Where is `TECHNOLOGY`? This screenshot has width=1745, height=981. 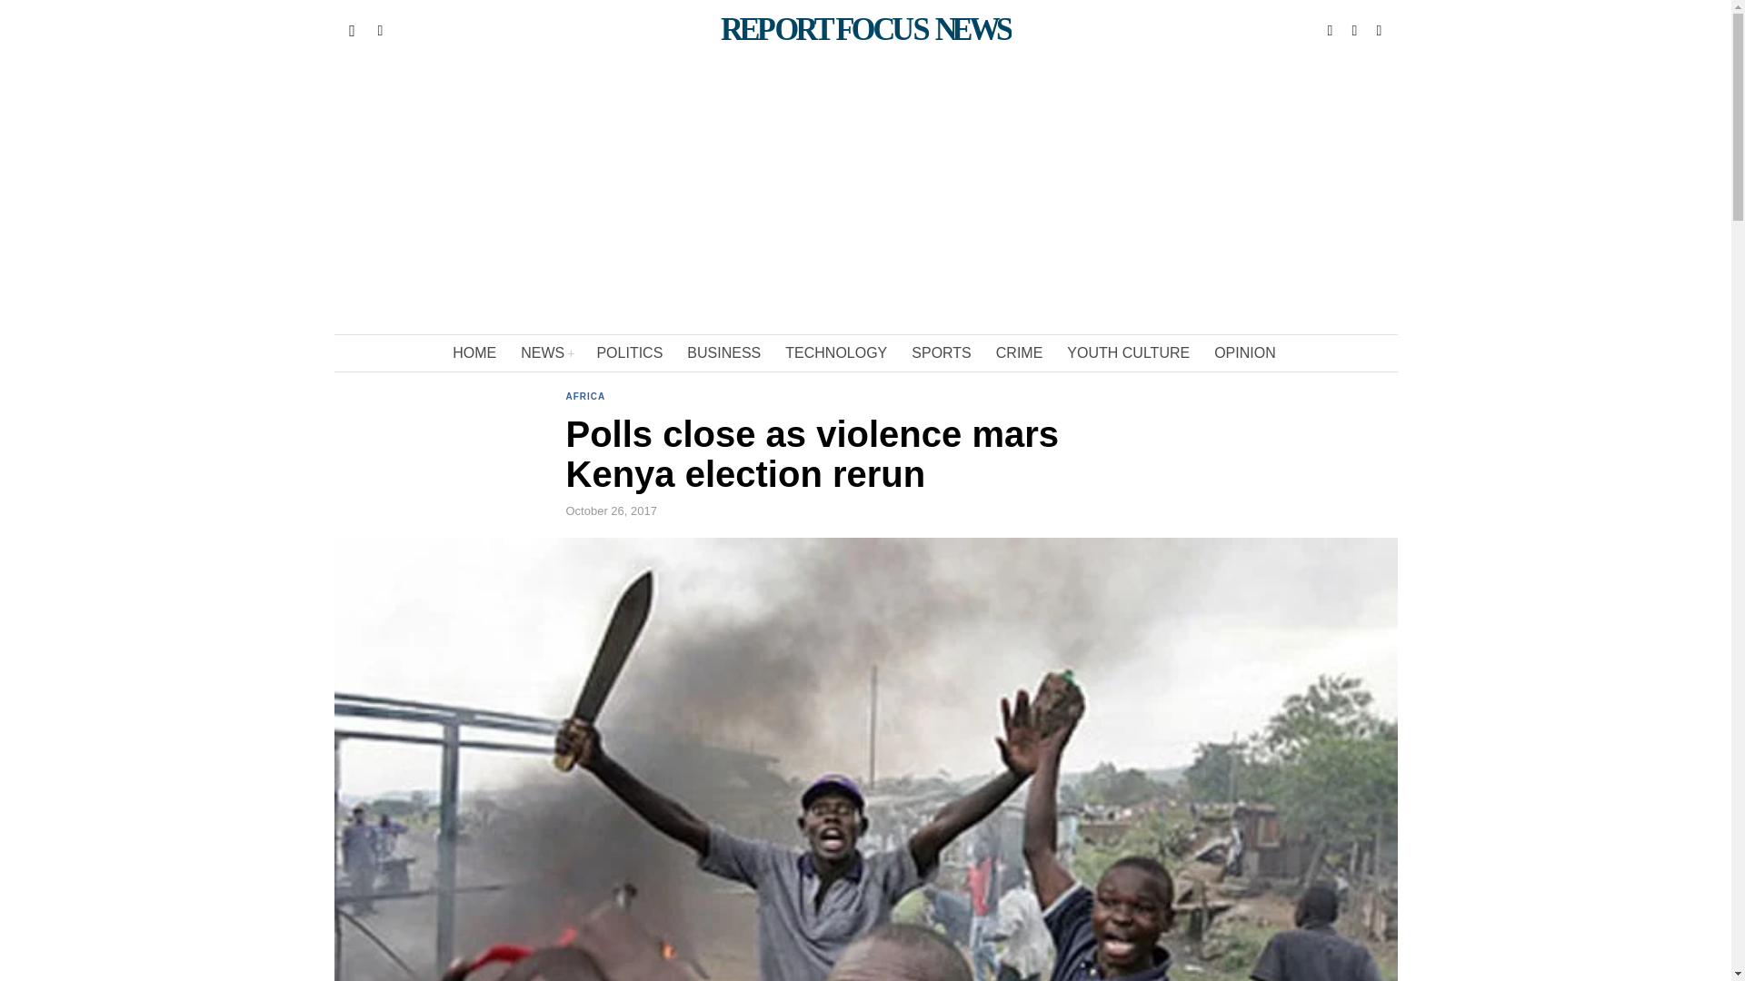
TECHNOLOGY is located at coordinates (837, 353).